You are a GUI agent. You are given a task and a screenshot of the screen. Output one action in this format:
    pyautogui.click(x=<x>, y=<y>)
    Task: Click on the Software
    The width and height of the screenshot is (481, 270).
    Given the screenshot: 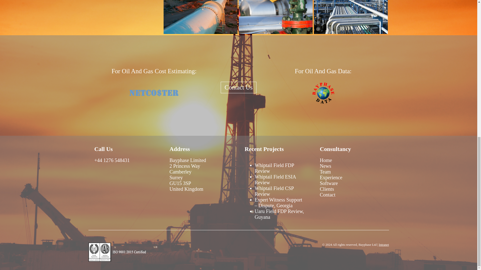 What is the action you would take?
    pyautogui.click(x=329, y=183)
    